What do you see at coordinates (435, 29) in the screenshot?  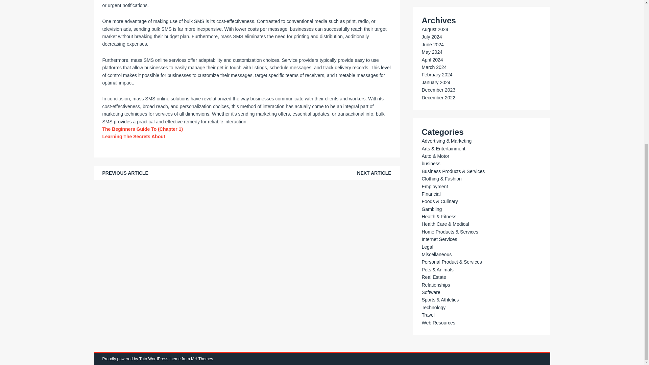 I see `August 2024` at bounding box center [435, 29].